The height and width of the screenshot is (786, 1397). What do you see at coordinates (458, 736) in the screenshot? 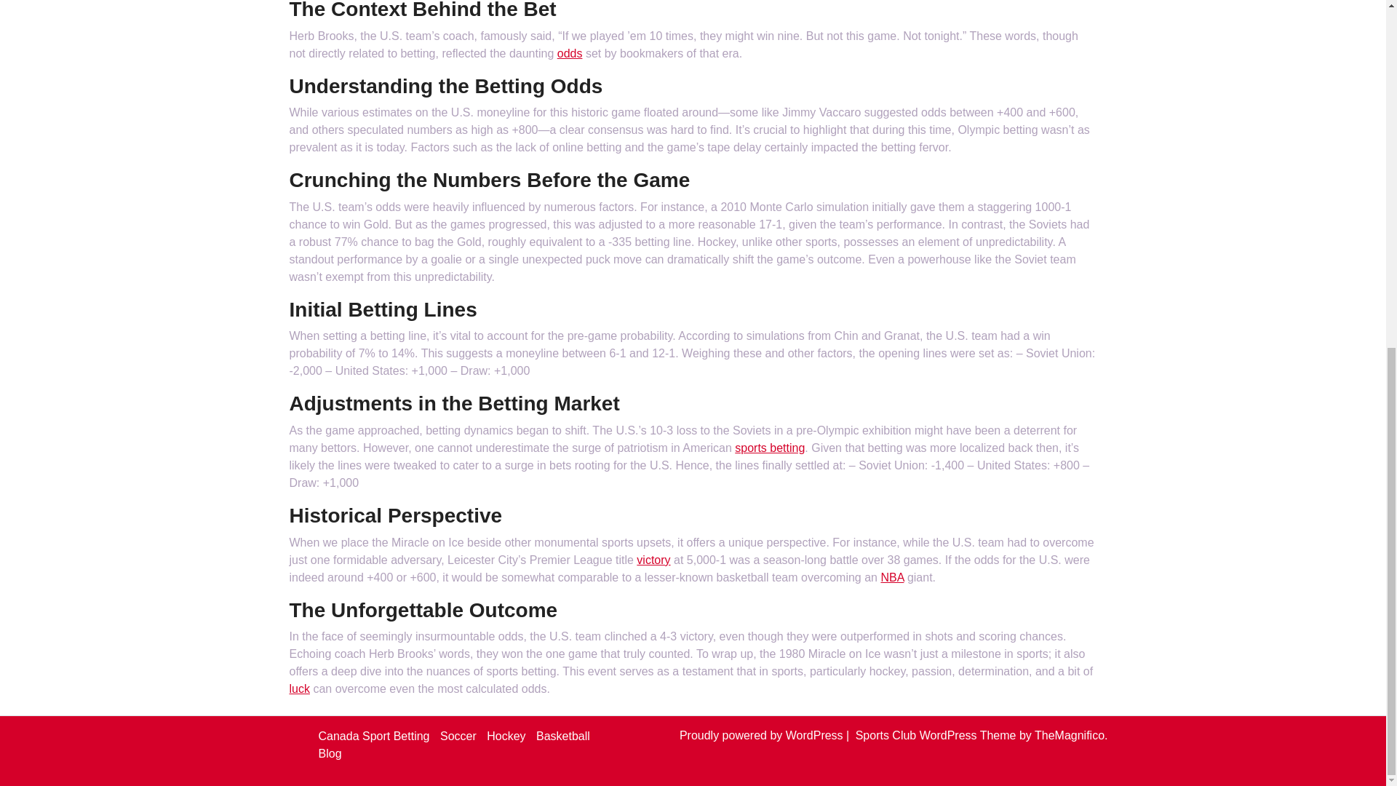
I see `Soccer` at bounding box center [458, 736].